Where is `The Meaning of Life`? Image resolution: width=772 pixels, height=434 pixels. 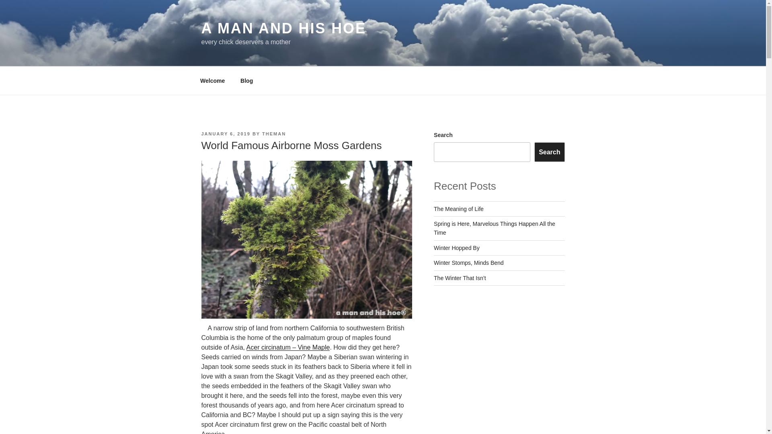
The Meaning of Life is located at coordinates (459, 209).